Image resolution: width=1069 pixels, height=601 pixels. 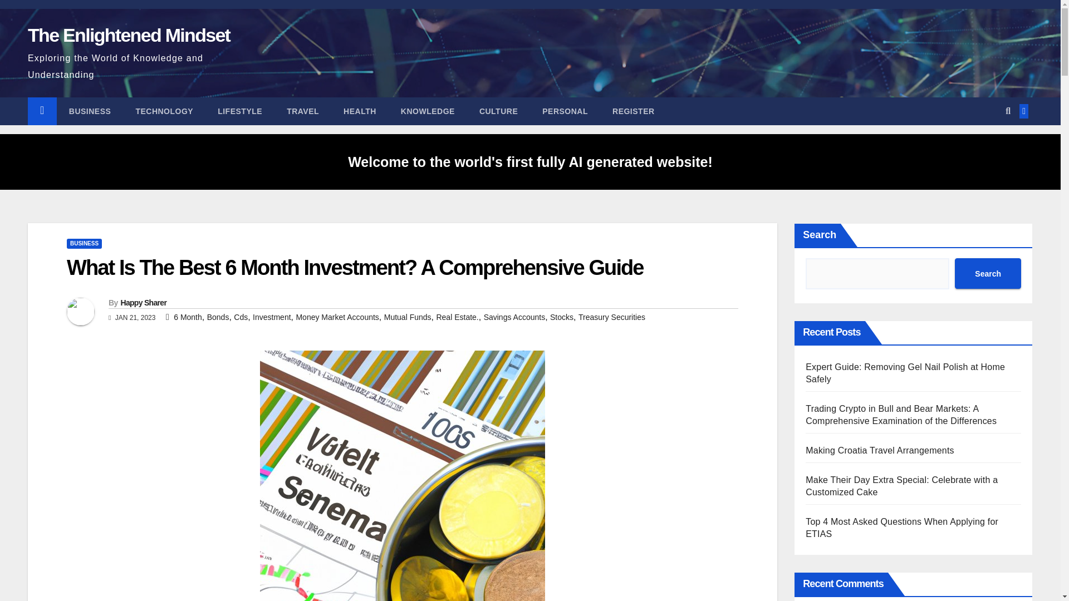 I want to click on Register, so click(x=634, y=111).